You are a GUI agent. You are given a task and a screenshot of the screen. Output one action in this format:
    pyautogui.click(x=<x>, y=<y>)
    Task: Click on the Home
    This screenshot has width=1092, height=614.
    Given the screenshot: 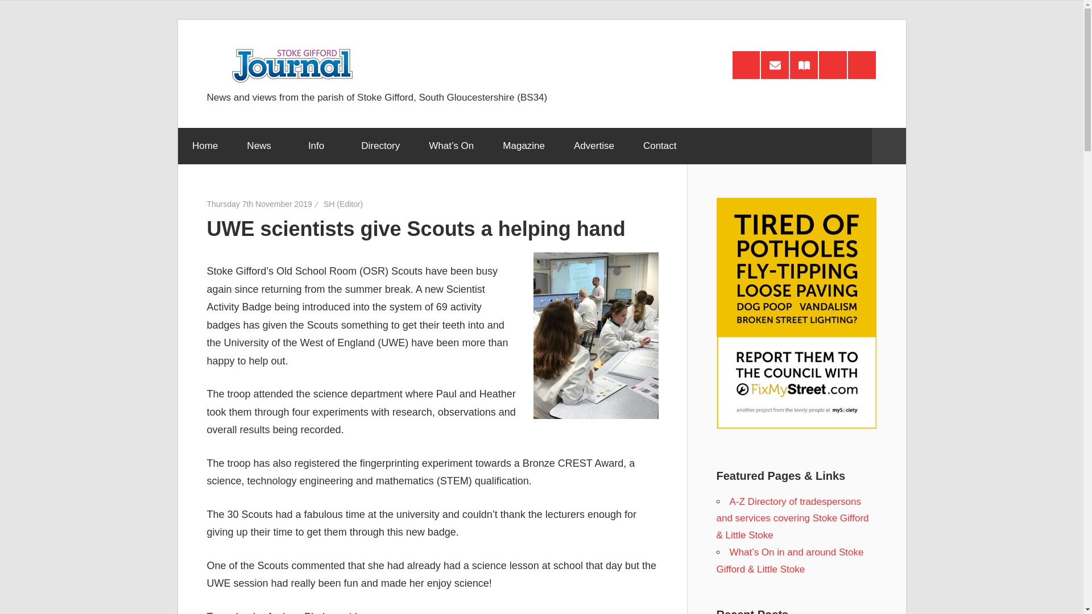 What is the action you would take?
    pyautogui.click(x=204, y=146)
    